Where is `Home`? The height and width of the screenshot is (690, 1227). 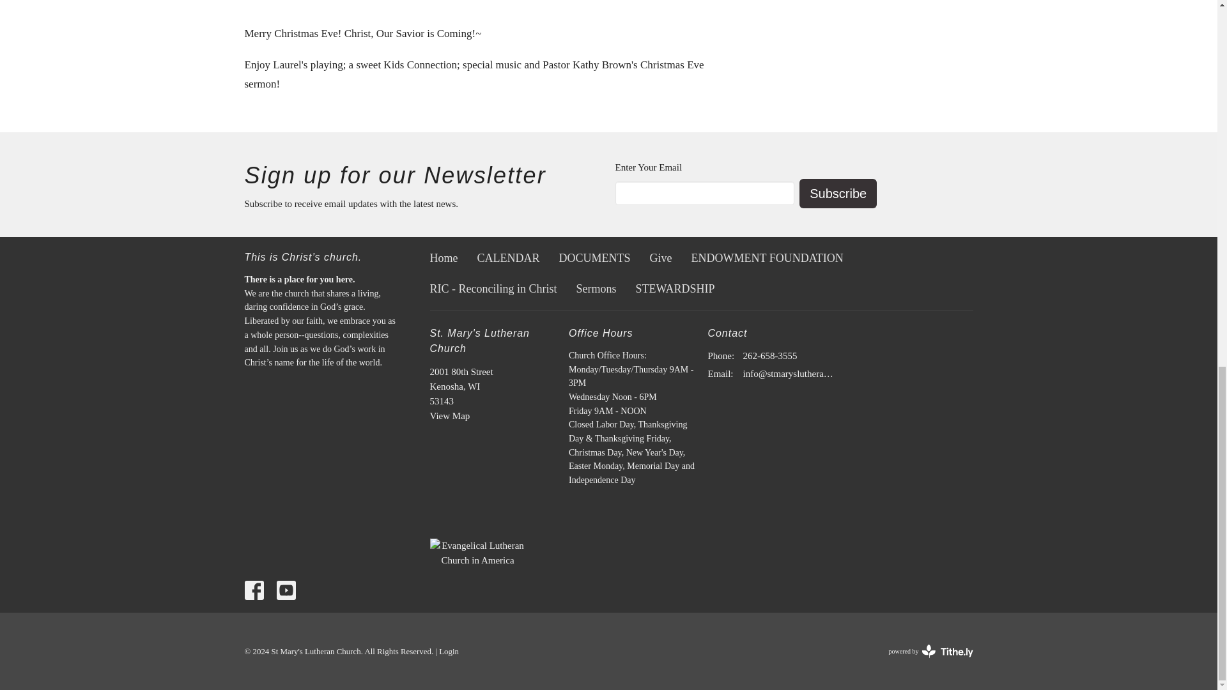 Home is located at coordinates (444, 258).